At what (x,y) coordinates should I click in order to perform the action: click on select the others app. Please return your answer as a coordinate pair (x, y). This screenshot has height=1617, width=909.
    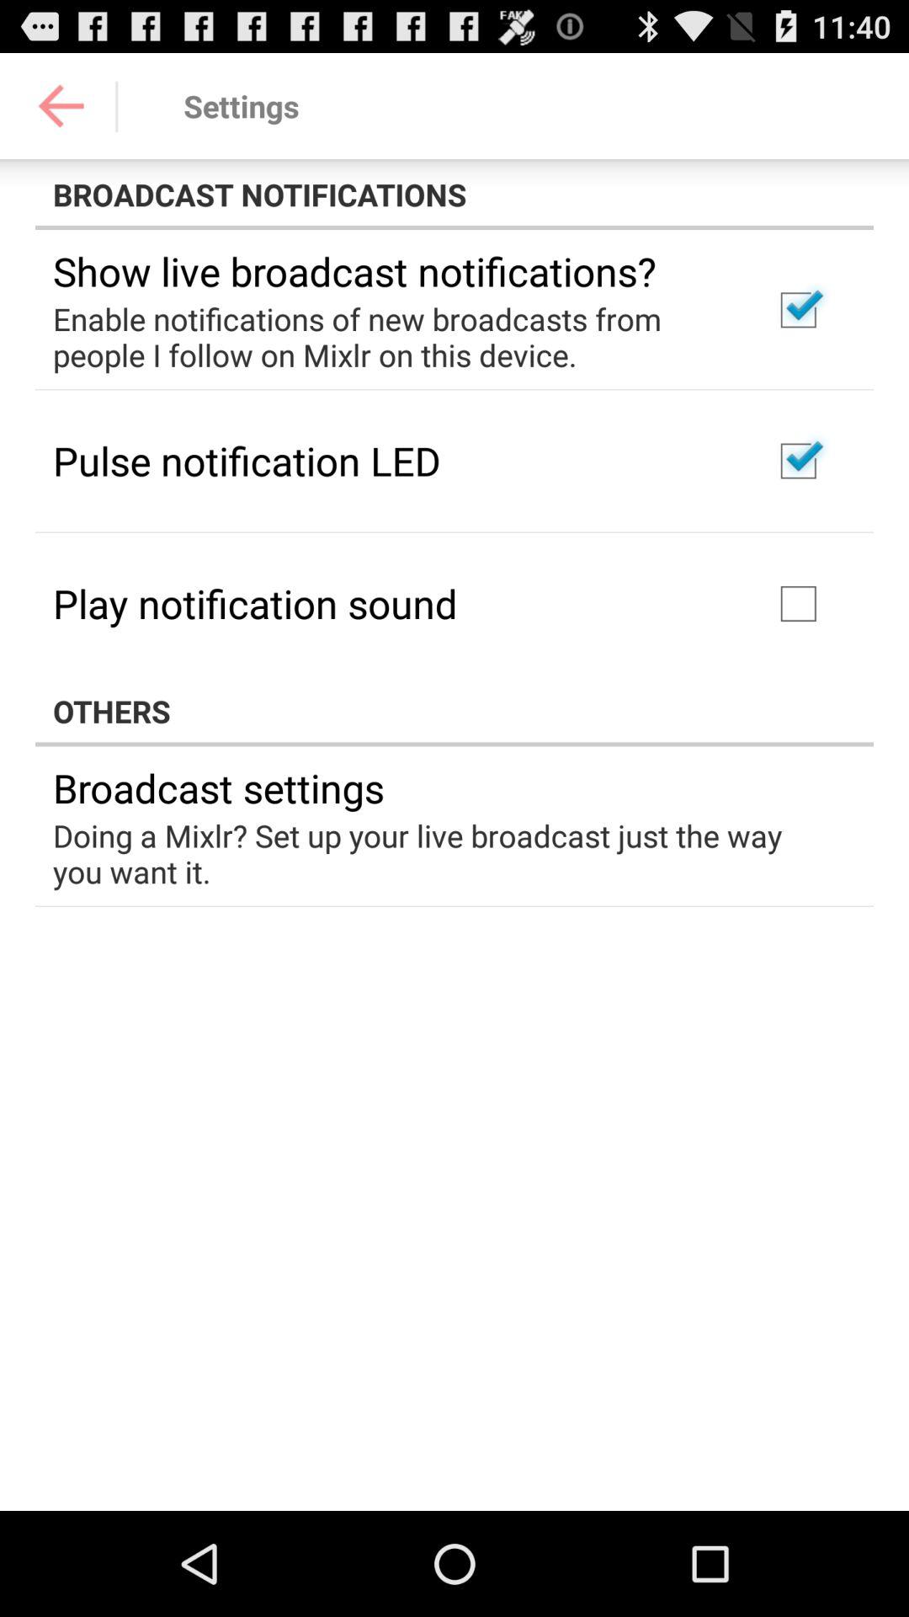
    Looking at the image, I should click on (454, 711).